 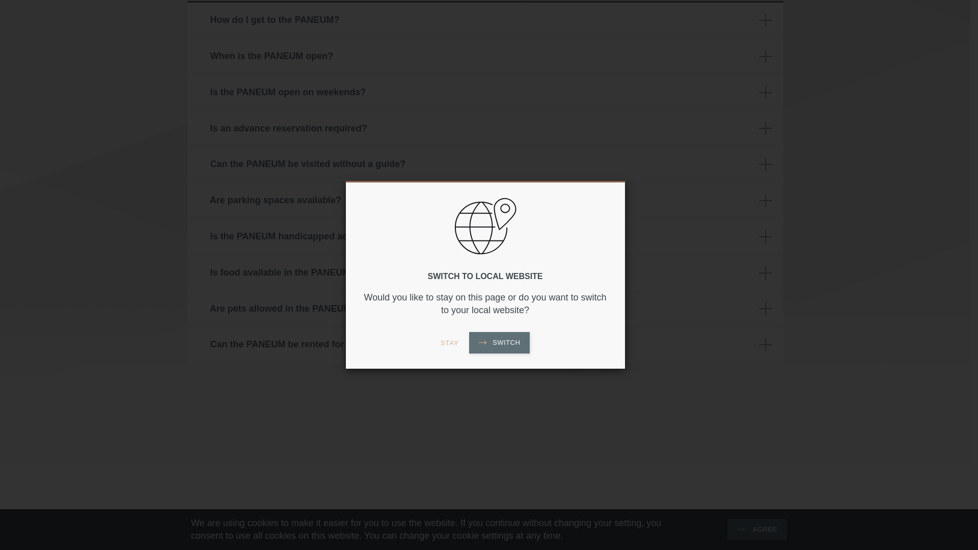 I want to click on Is the PANEUM open on weekends?, so click(x=485, y=93).